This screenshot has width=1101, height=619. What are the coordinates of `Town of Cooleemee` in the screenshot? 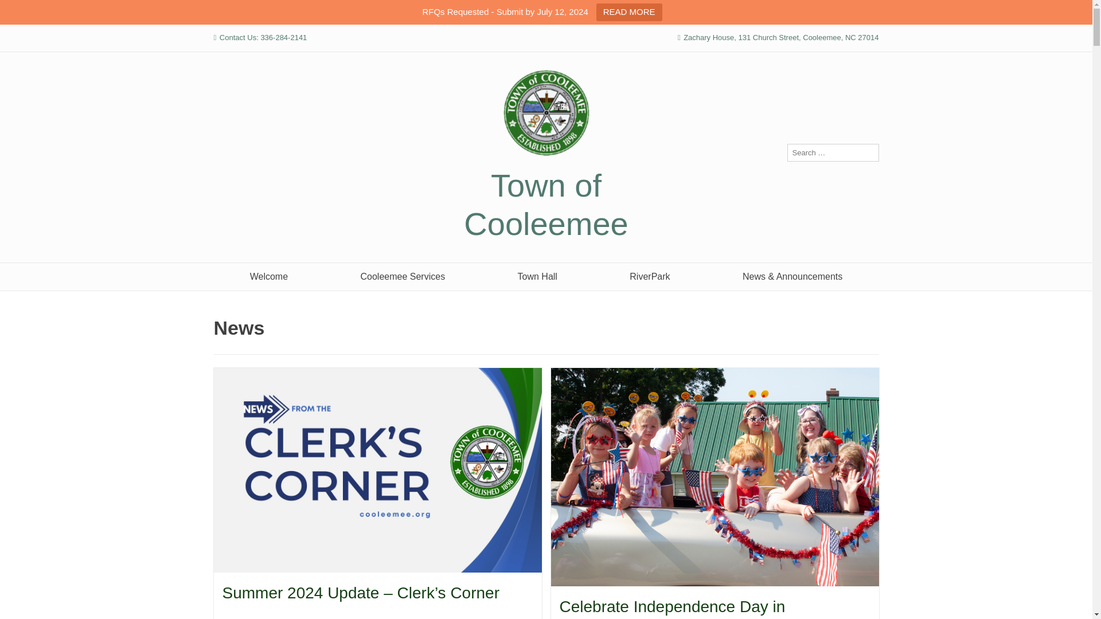 It's located at (545, 204).